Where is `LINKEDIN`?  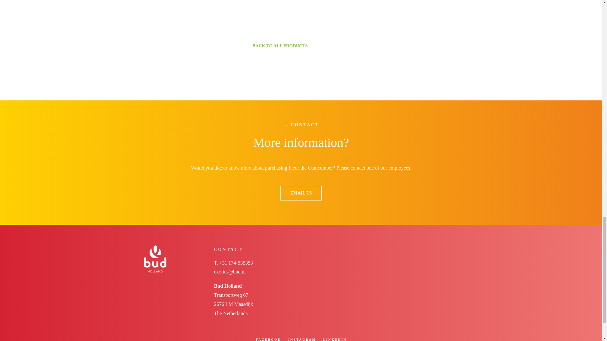 LINKEDIN is located at coordinates (334, 339).